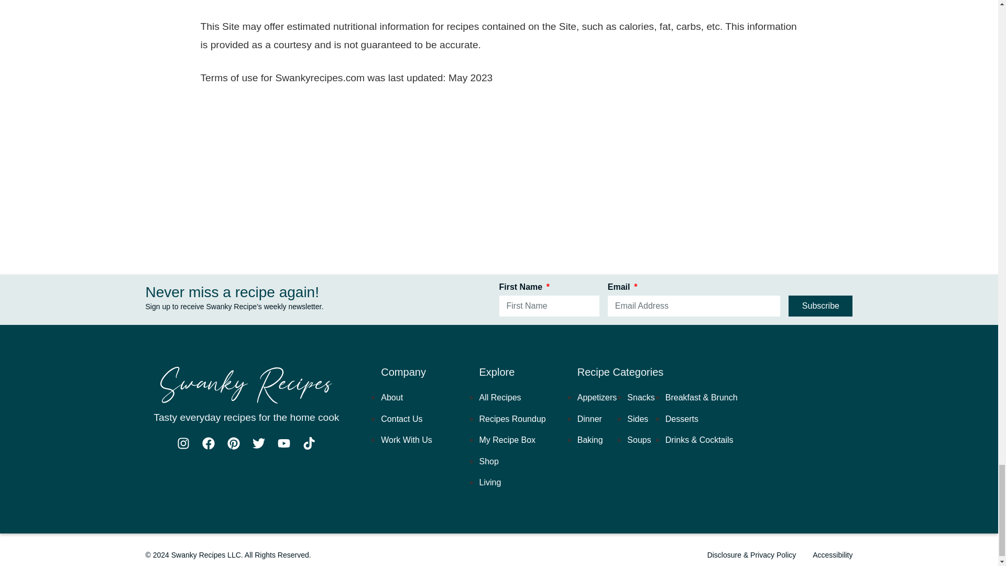 The image size is (1006, 566). I want to click on Work With Us, so click(406, 439).